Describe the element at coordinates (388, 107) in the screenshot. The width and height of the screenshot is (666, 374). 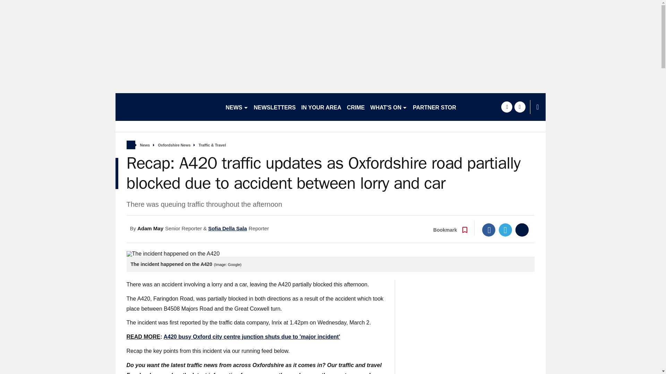
I see `WHAT'S ON` at that location.